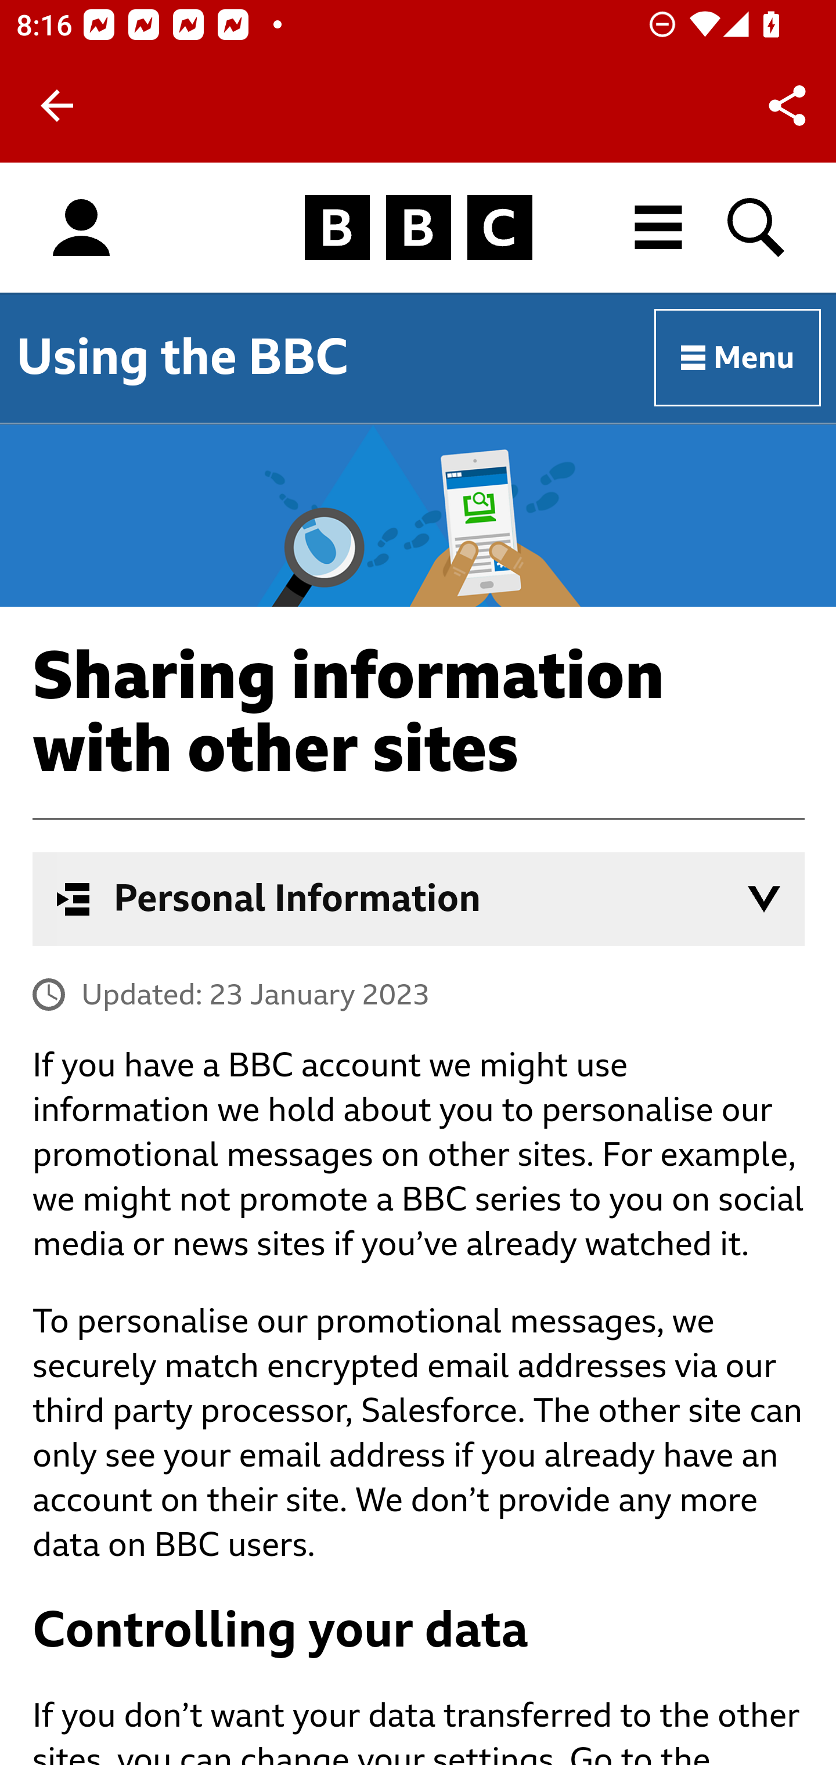 This screenshot has height=1765, width=836. I want to click on Menu, so click(738, 358).